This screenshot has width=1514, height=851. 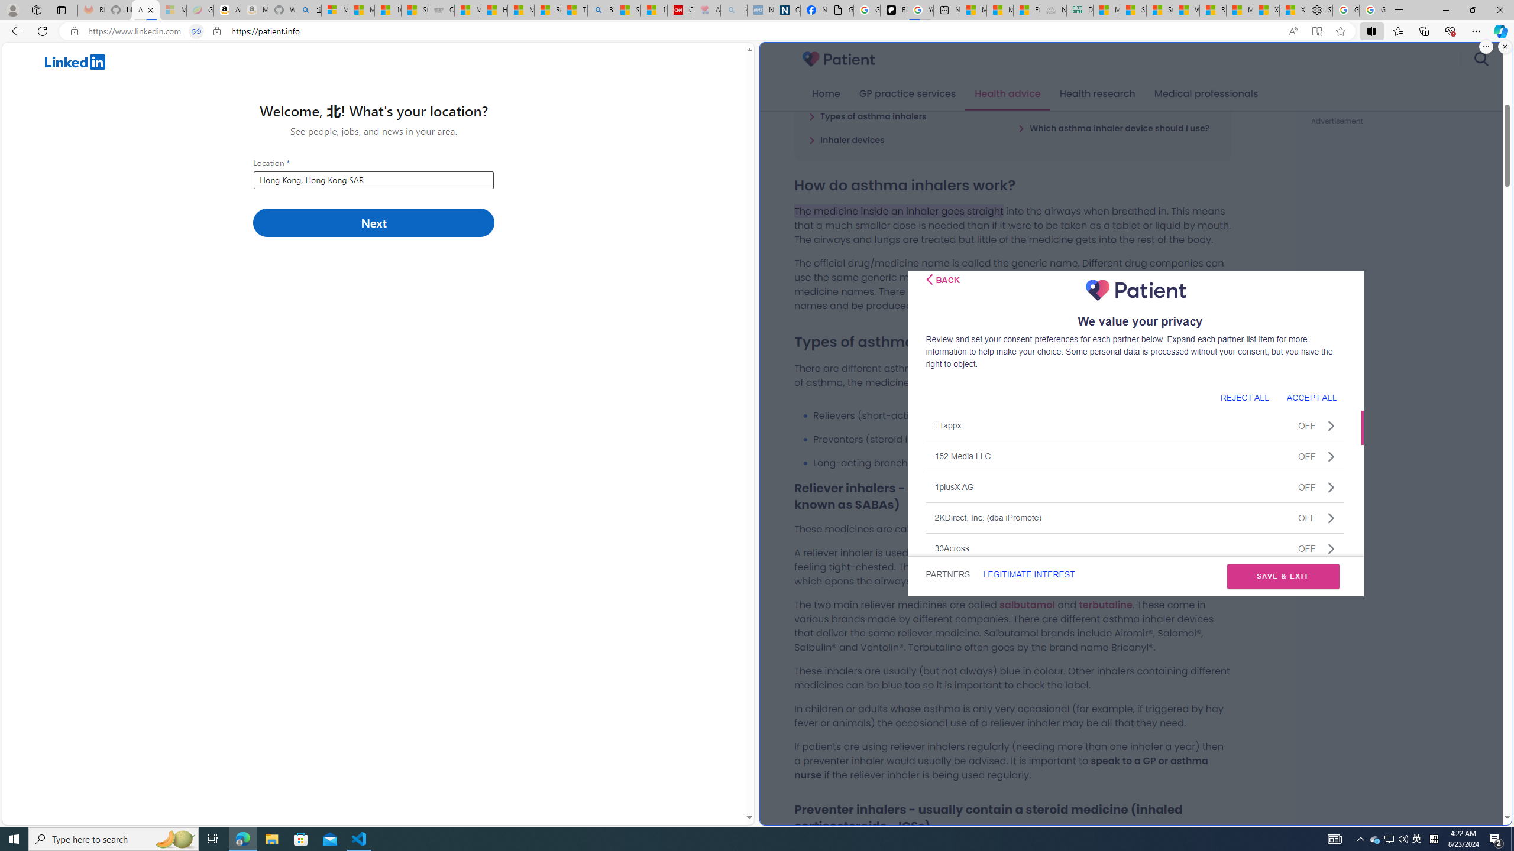 What do you see at coordinates (1445, 10) in the screenshot?
I see `Minimize` at bounding box center [1445, 10].